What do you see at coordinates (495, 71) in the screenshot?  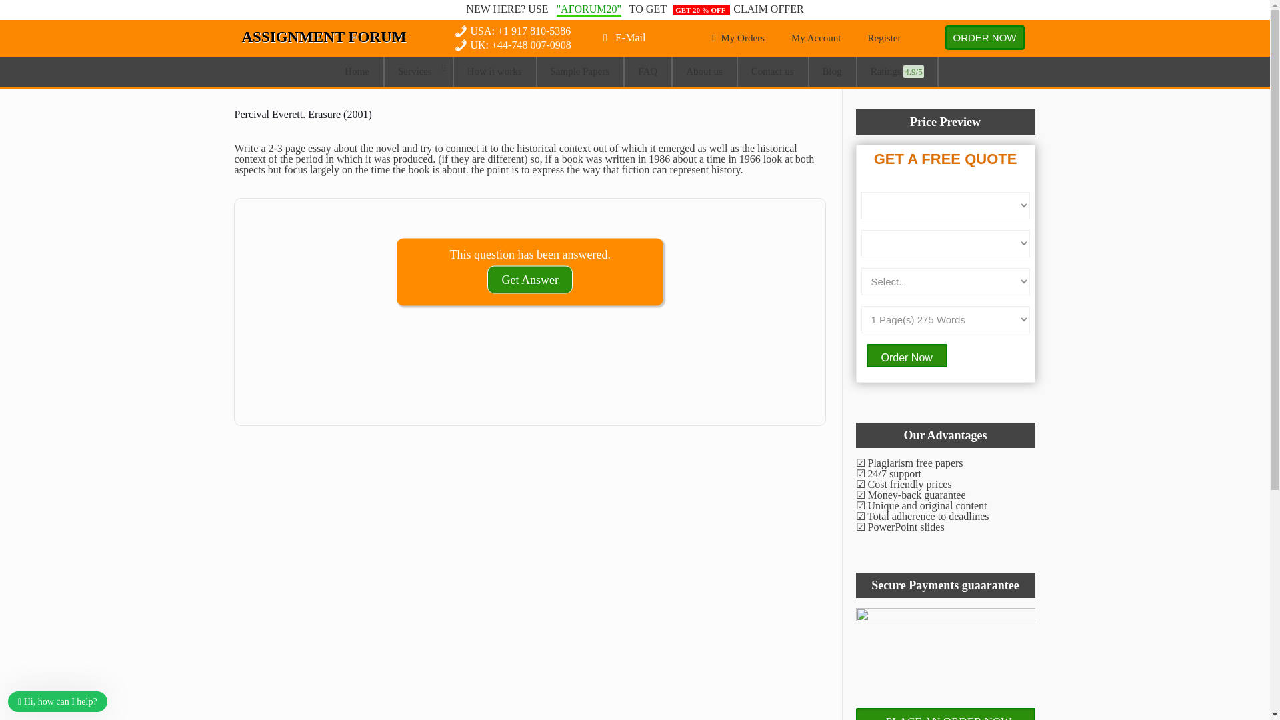 I see `How it works` at bounding box center [495, 71].